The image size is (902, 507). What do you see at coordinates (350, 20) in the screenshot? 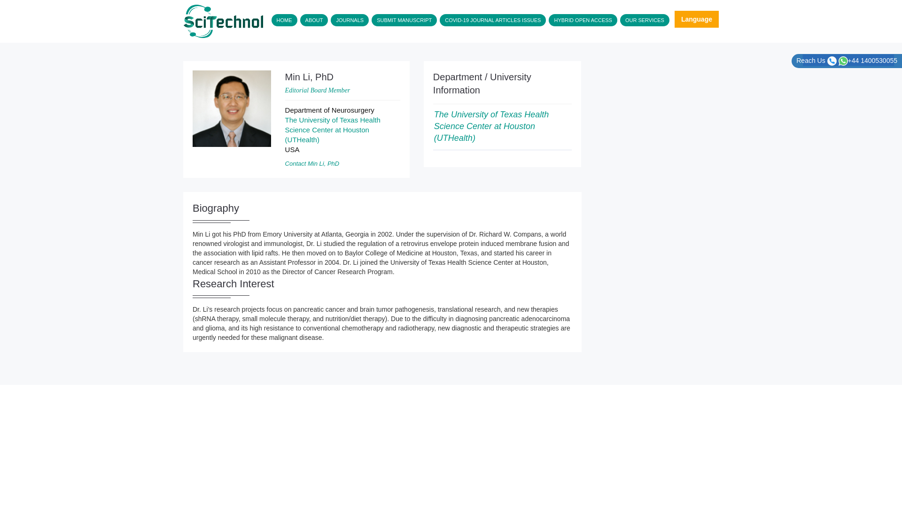
I see `JOURNALS` at bounding box center [350, 20].